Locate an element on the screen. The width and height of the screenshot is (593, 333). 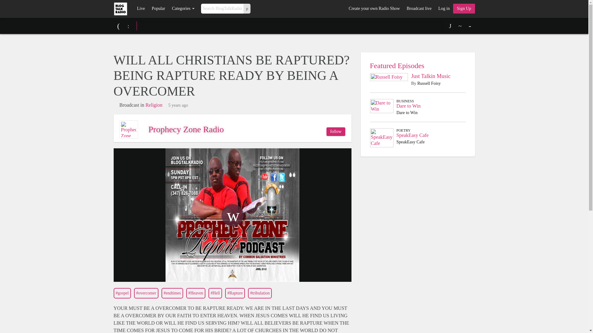
Follow Prophecy Zone Radio is located at coordinates (336, 131).